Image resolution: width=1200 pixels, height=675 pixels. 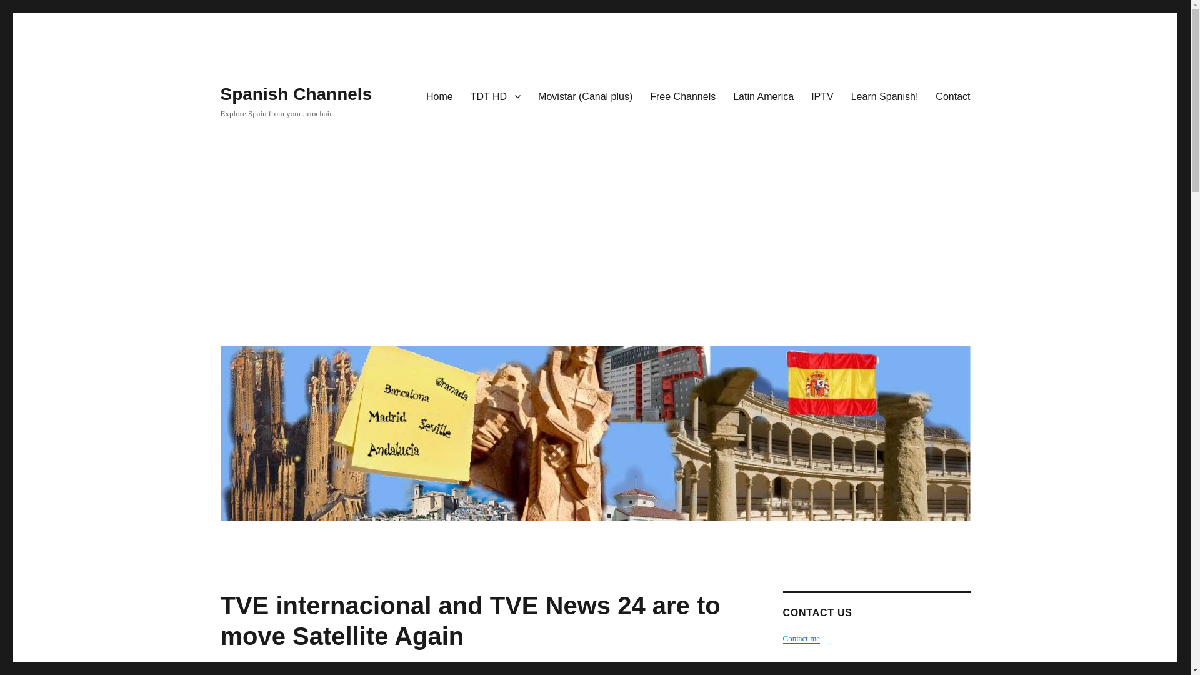 I want to click on Latin America, so click(x=764, y=96).